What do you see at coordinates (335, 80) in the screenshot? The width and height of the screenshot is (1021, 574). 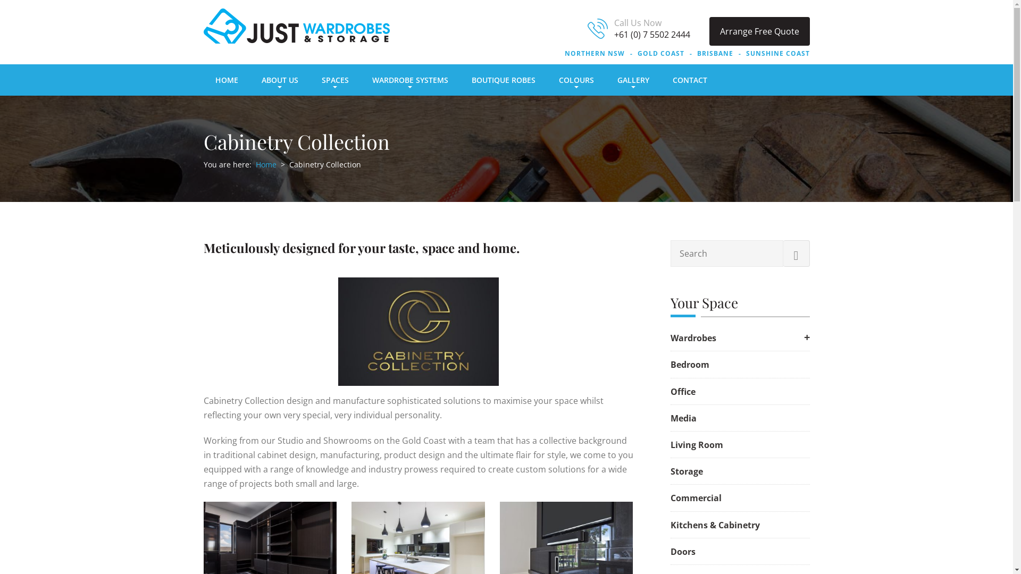 I see `SPACES` at bounding box center [335, 80].